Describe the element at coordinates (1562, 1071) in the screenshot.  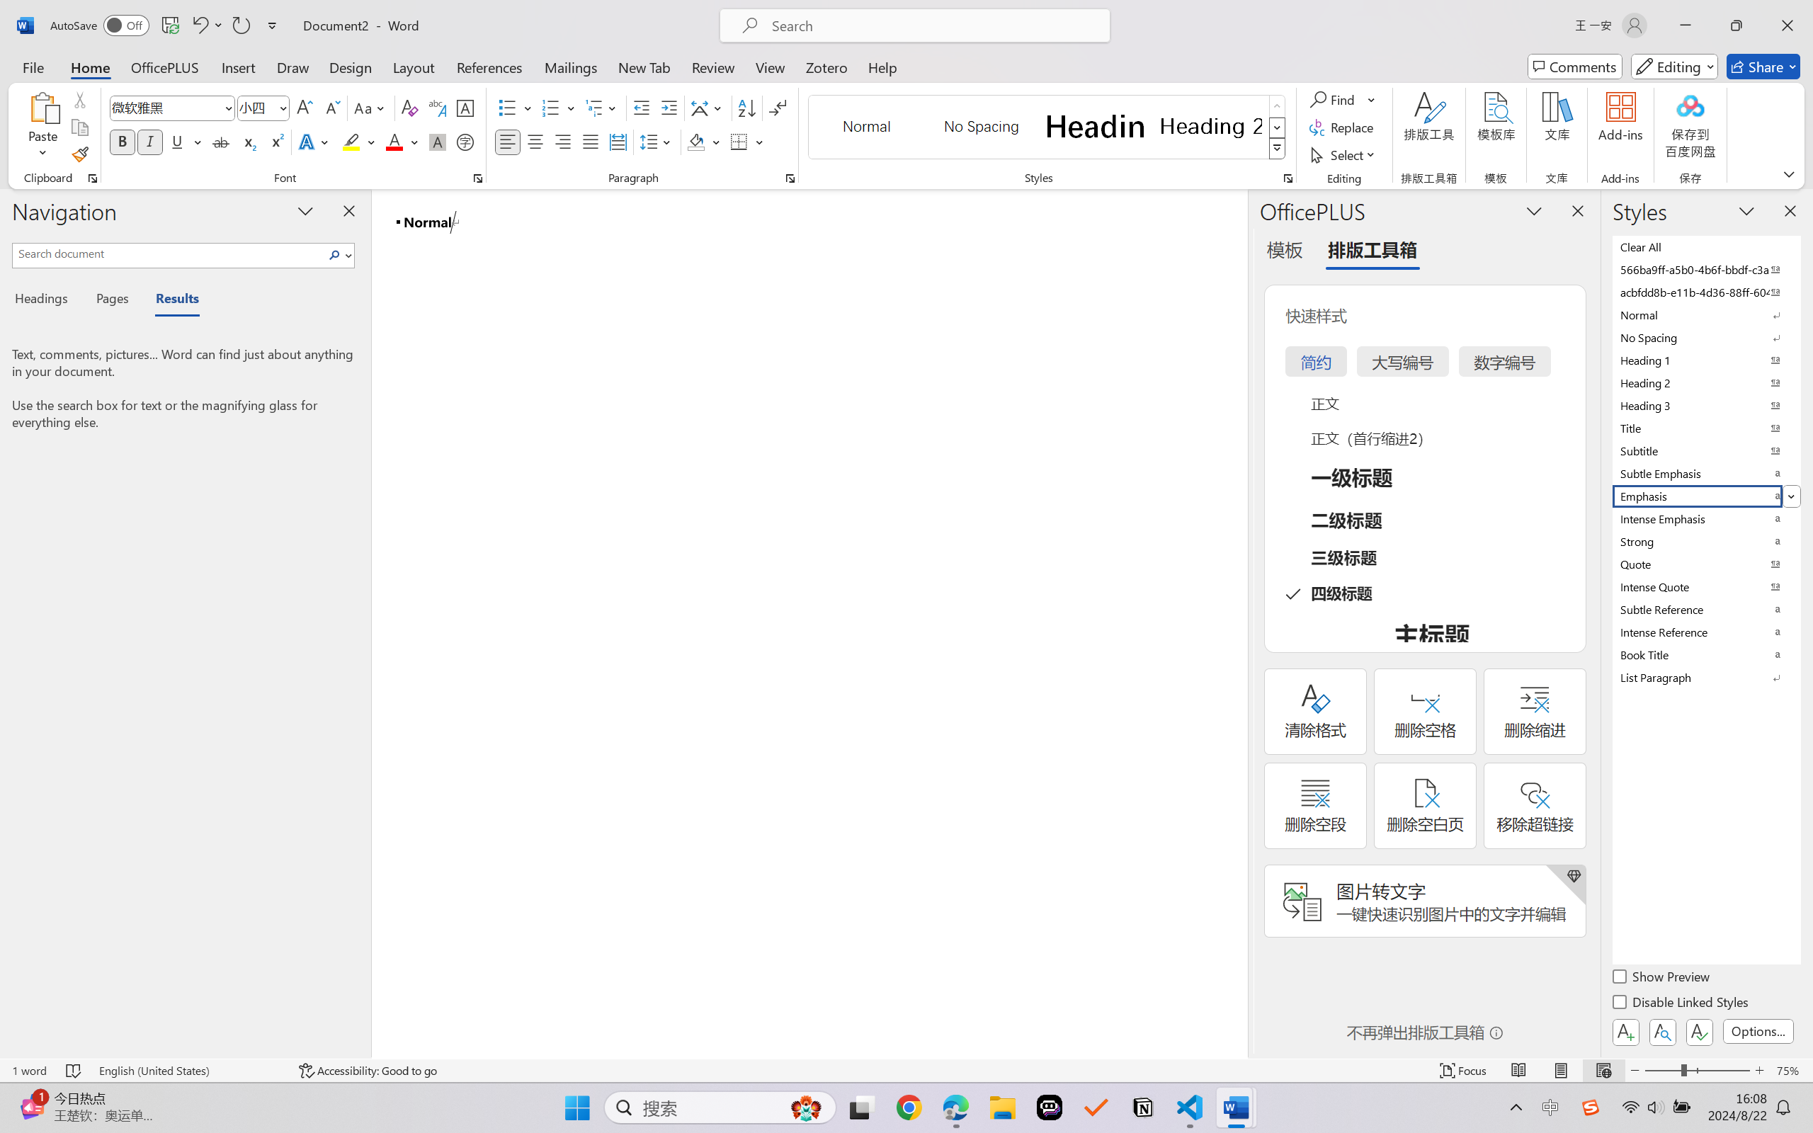
I see `Print Layout` at that location.